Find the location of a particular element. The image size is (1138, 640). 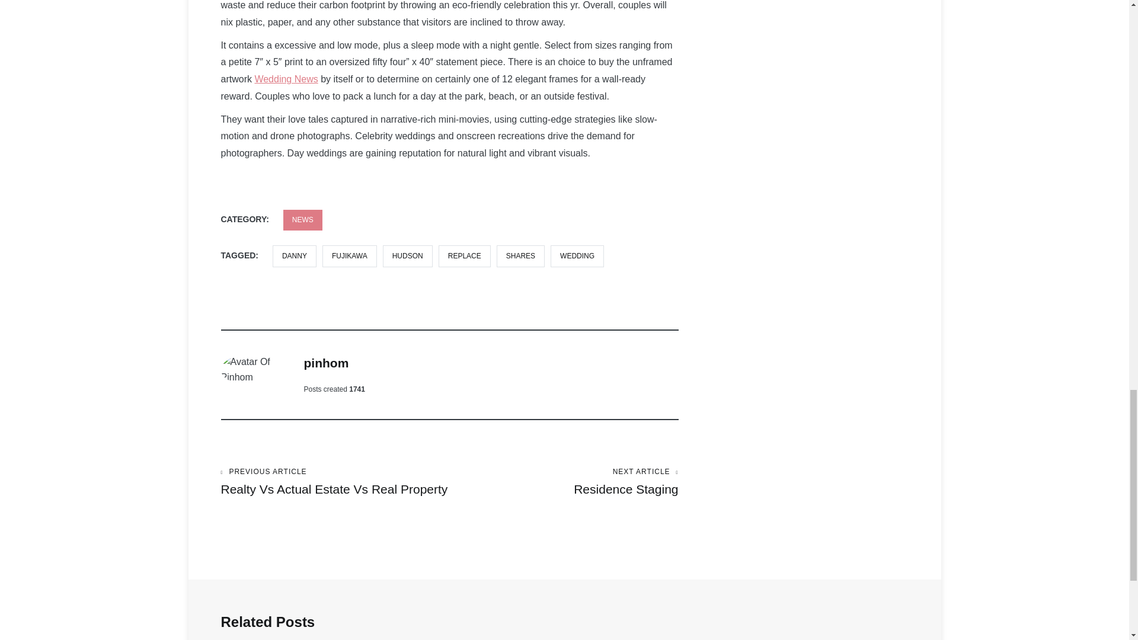

REPLACE is located at coordinates (326, 363).